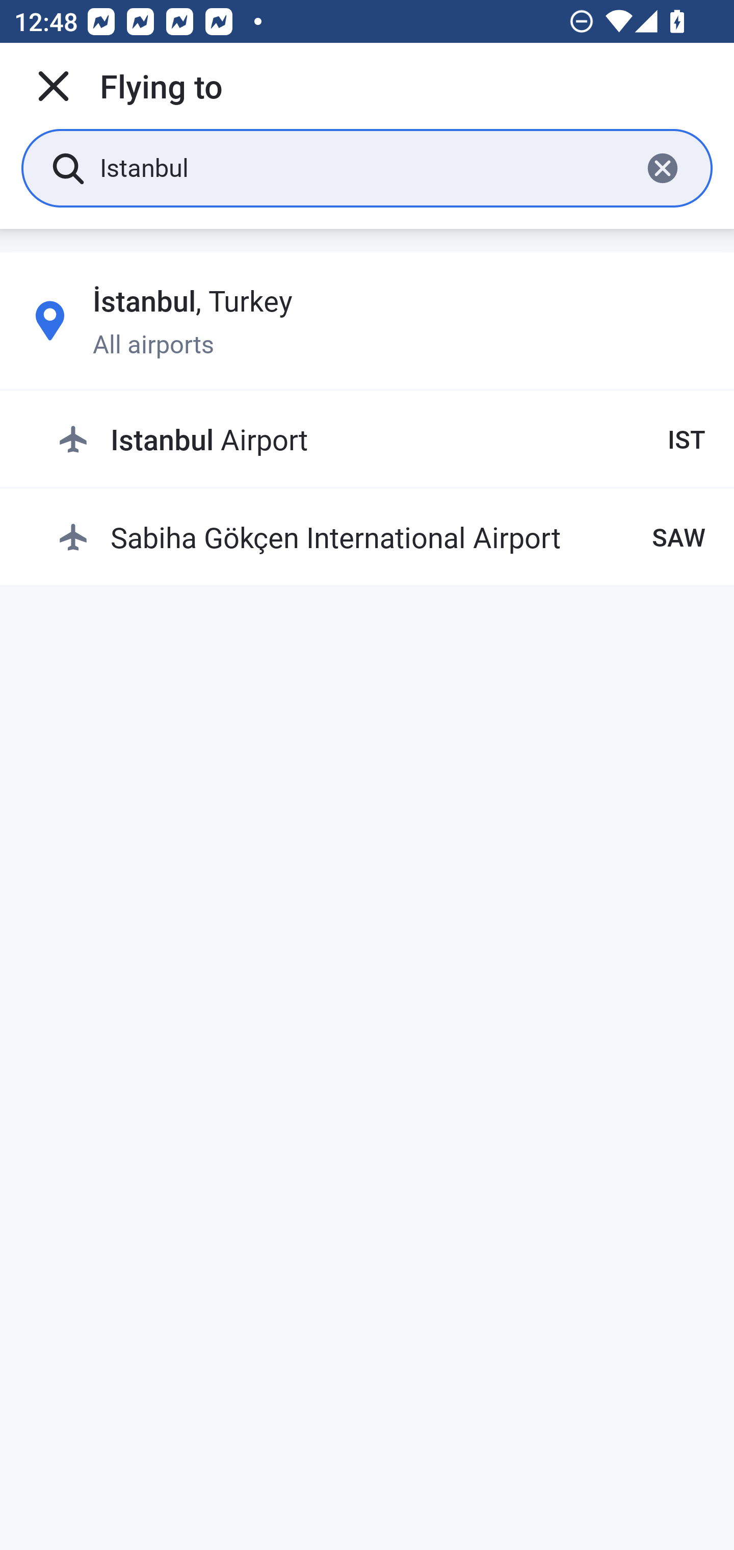 The image size is (734, 1550). I want to click on İstanbul, Turkey All airports, so click(367, 321).